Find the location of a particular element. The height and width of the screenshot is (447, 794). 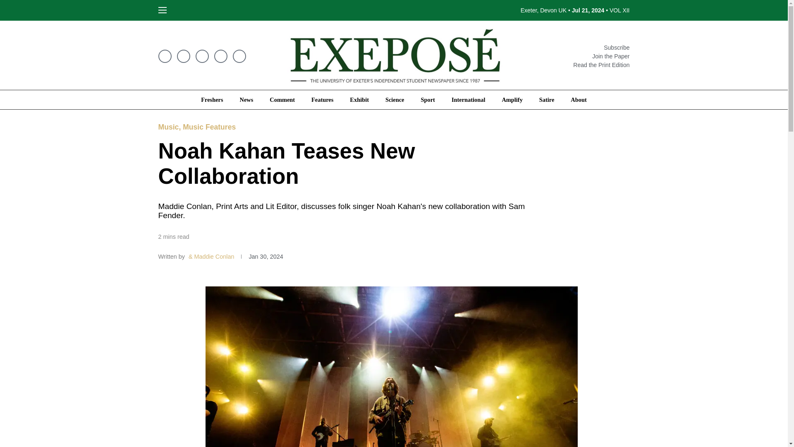

Join the Paper is located at coordinates (601, 56).